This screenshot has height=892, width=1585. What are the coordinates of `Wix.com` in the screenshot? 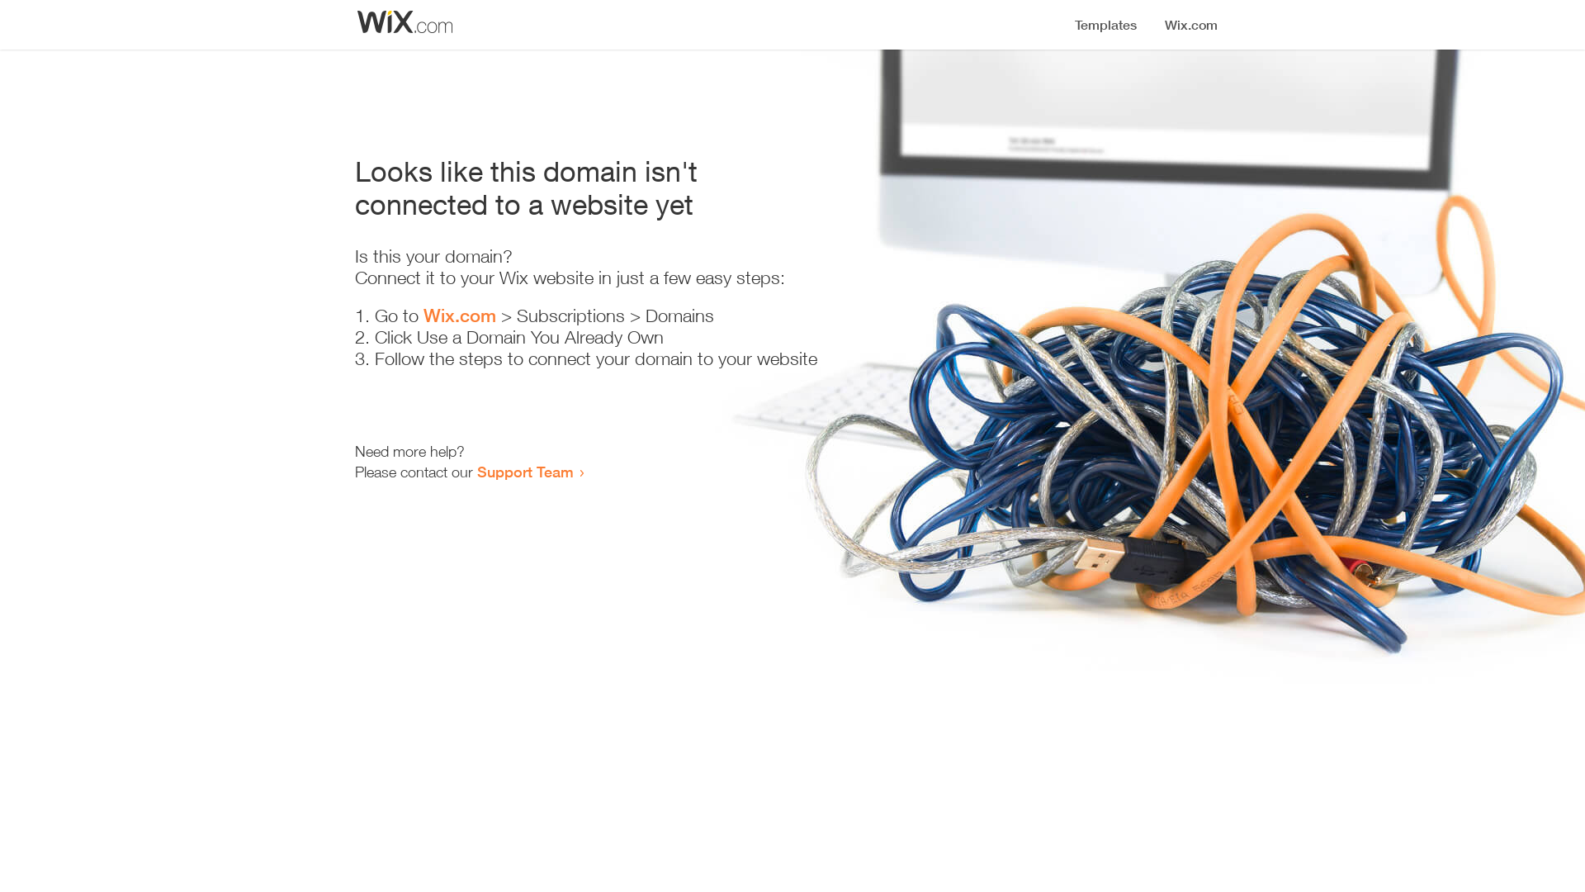 It's located at (460, 316).